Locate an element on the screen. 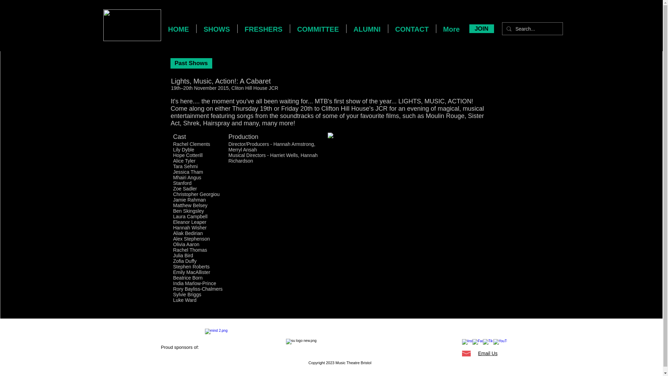  JOIN is located at coordinates (481, 29).